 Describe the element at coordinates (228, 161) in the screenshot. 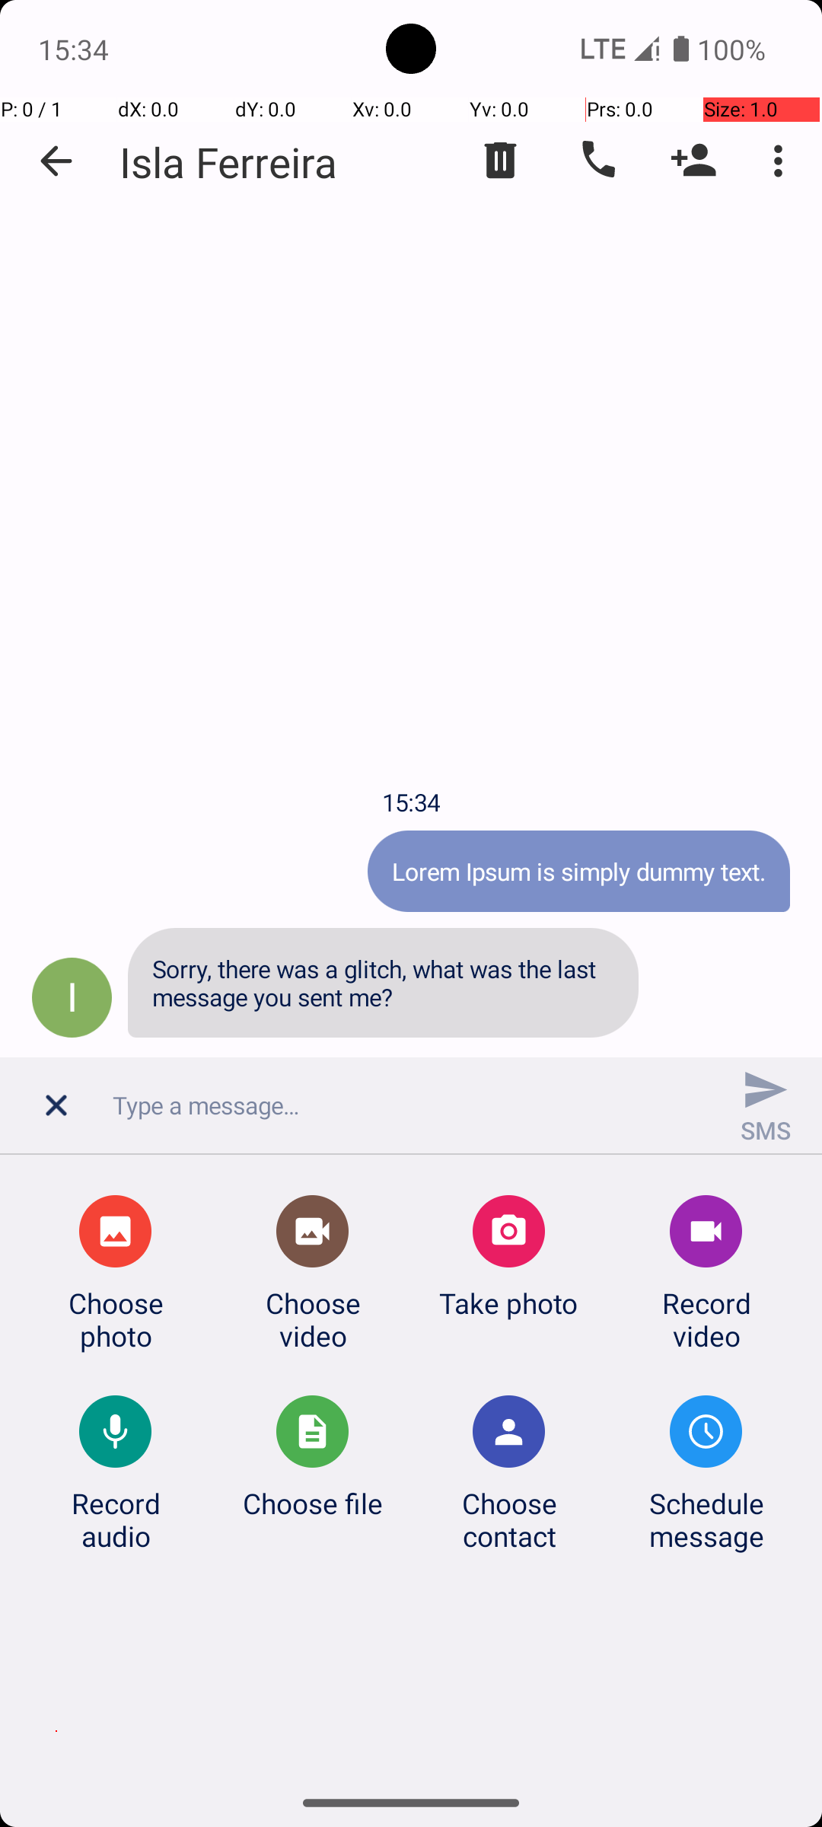

I see `Isla Ferreira` at that location.